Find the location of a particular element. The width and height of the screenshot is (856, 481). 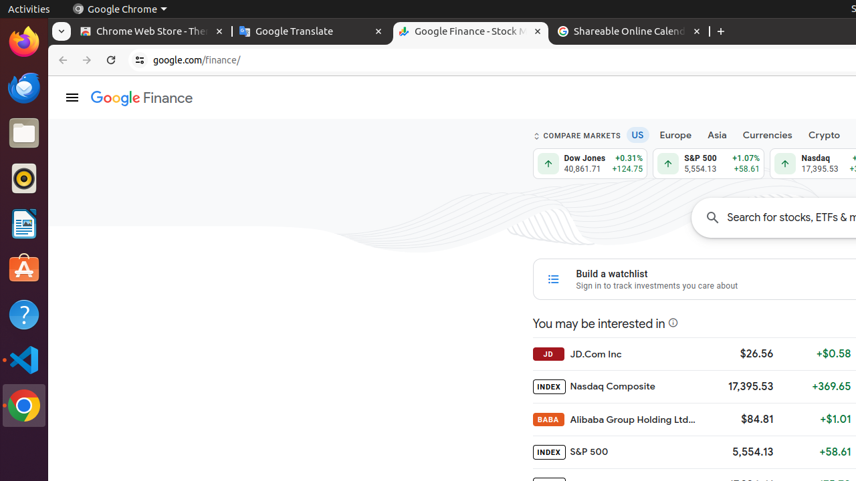

Google Chrome is located at coordinates (120, 9).